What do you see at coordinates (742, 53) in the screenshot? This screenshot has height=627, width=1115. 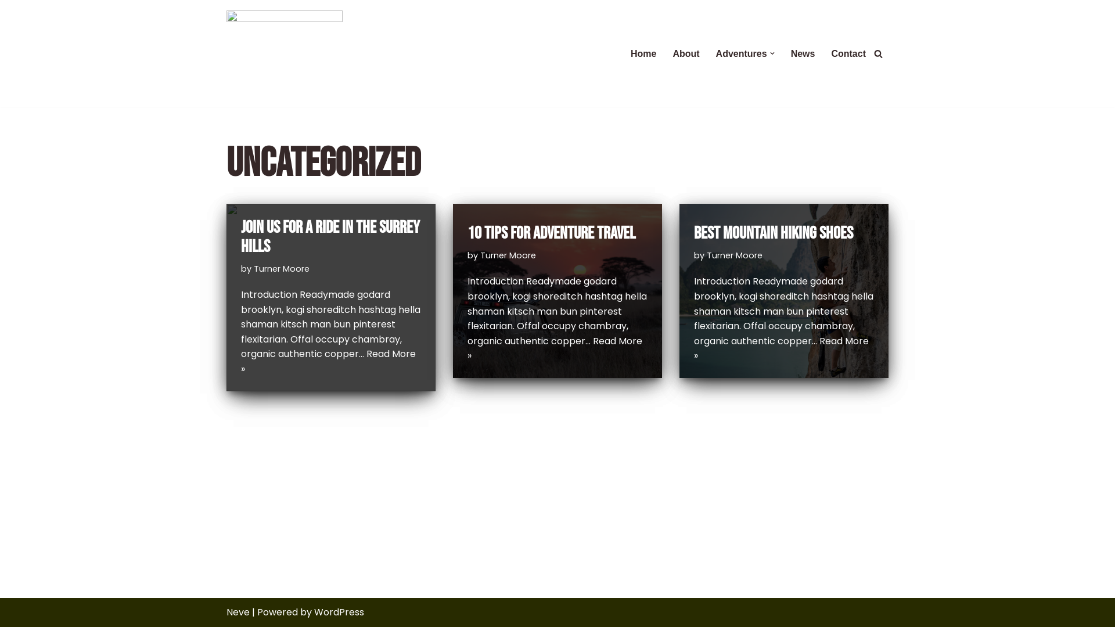 I see `Adventures` at bounding box center [742, 53].